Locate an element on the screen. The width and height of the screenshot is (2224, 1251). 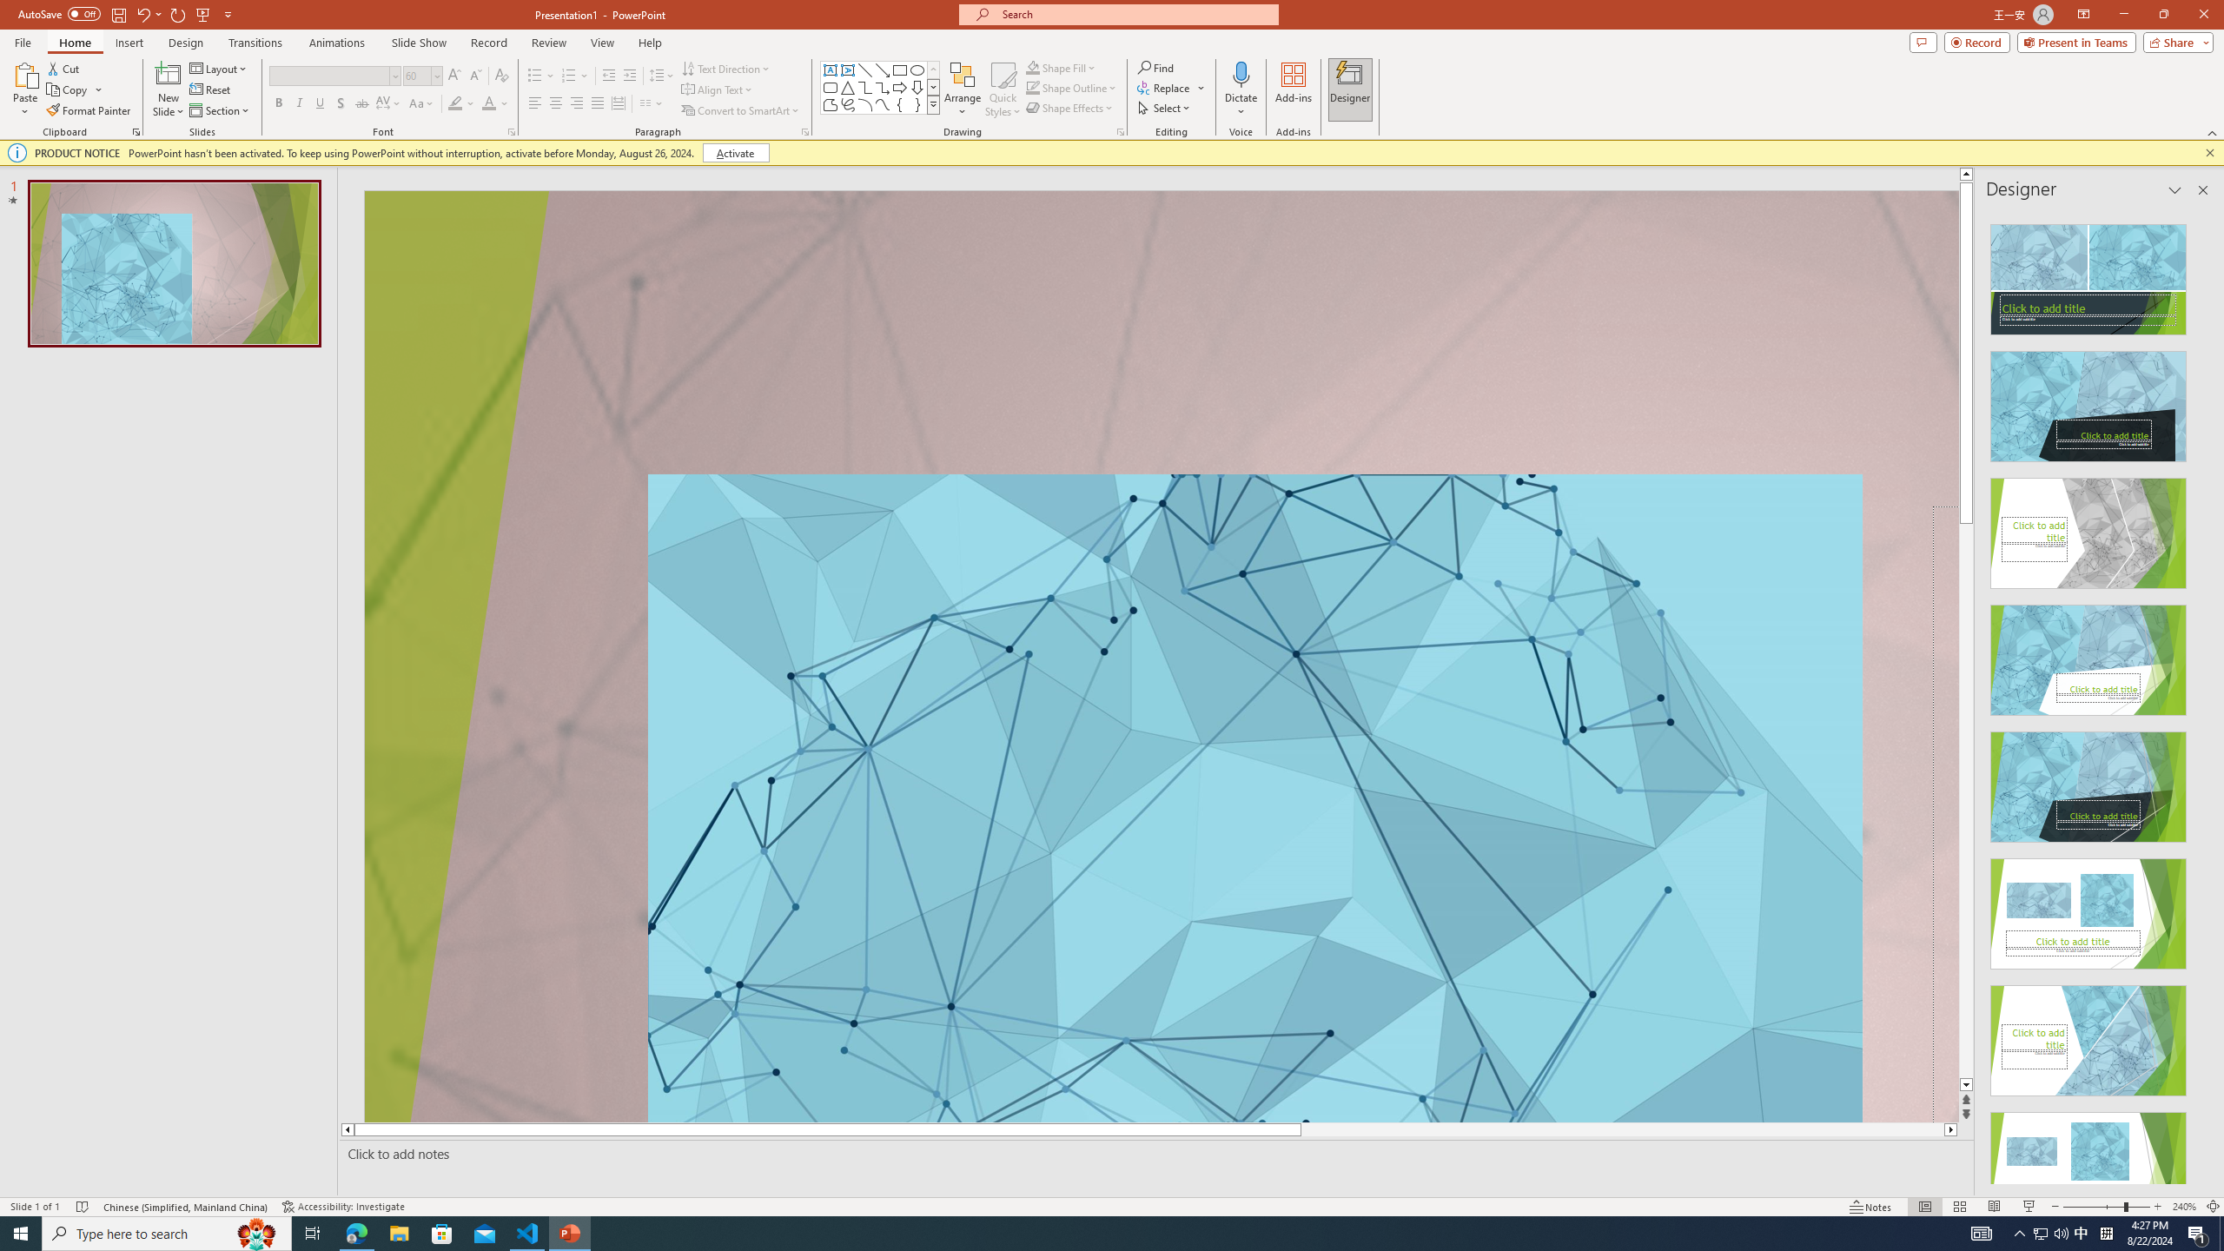
Class: NetUIScrollBar is located at coordinates (2201, 697).